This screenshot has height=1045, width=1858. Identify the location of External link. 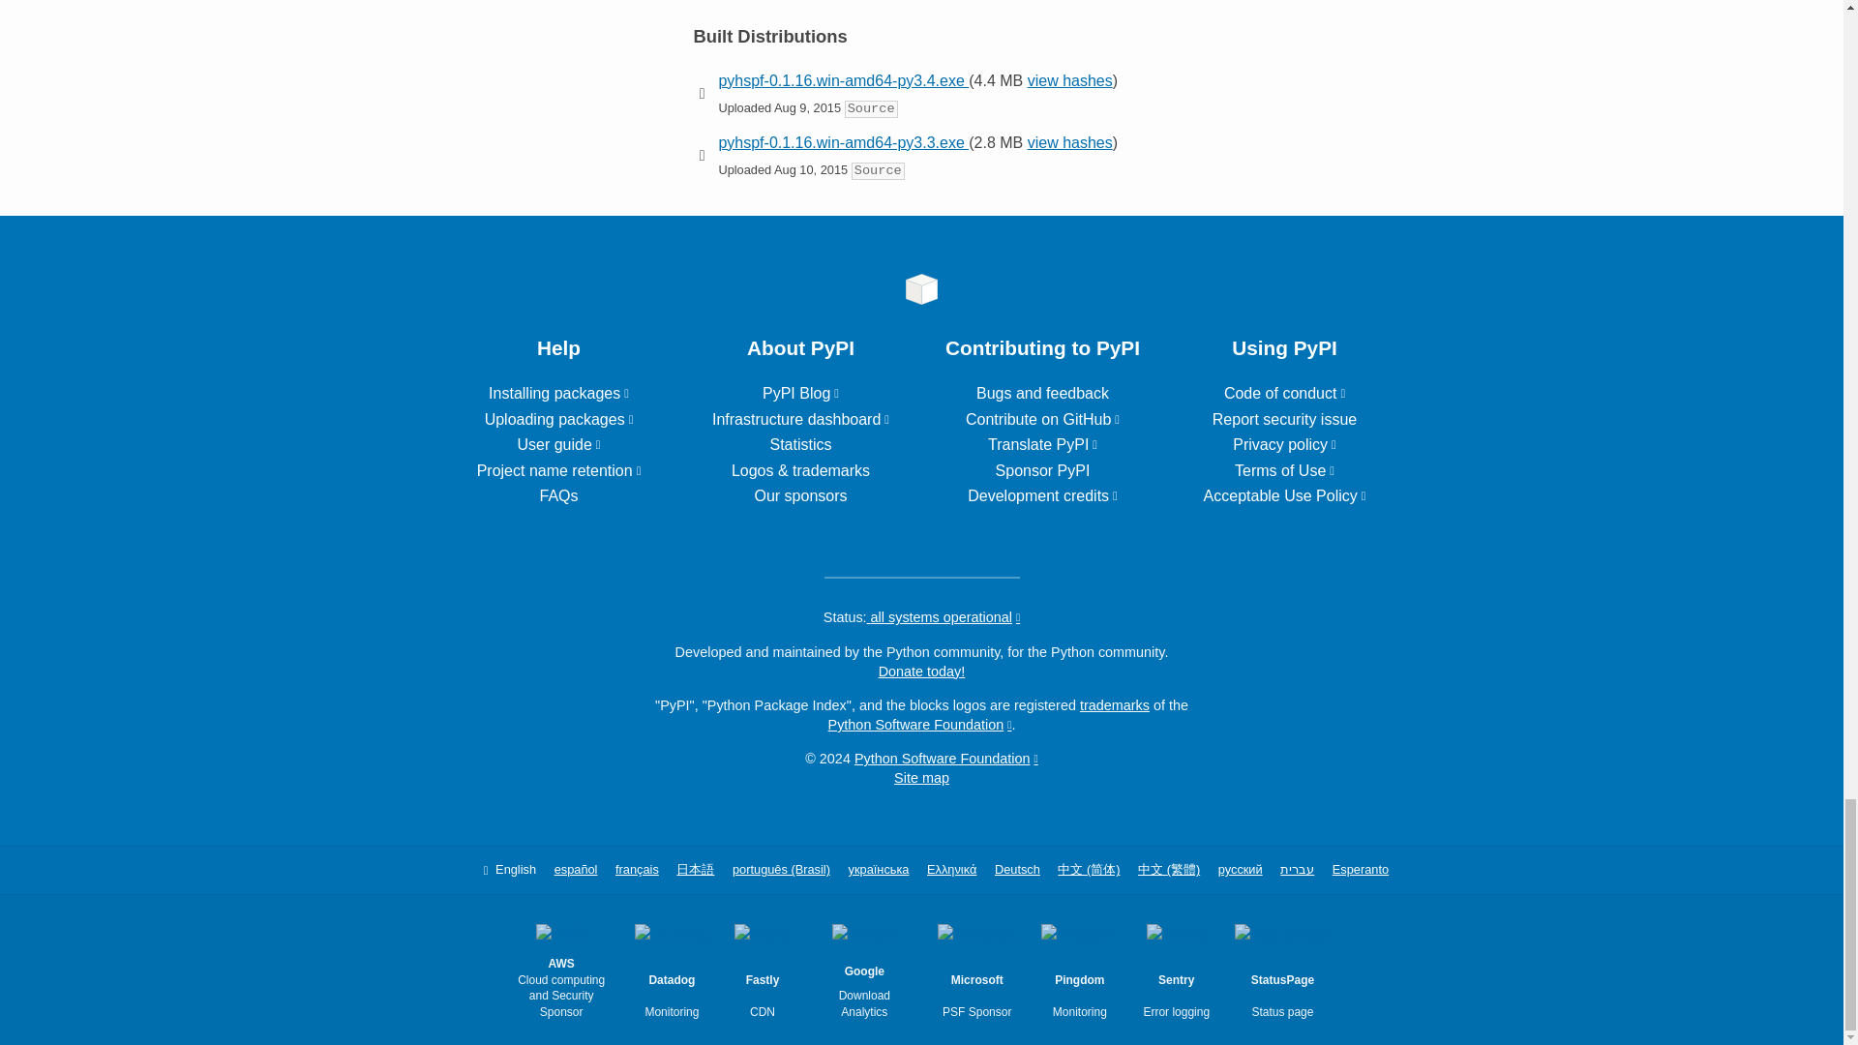
(557, 444).